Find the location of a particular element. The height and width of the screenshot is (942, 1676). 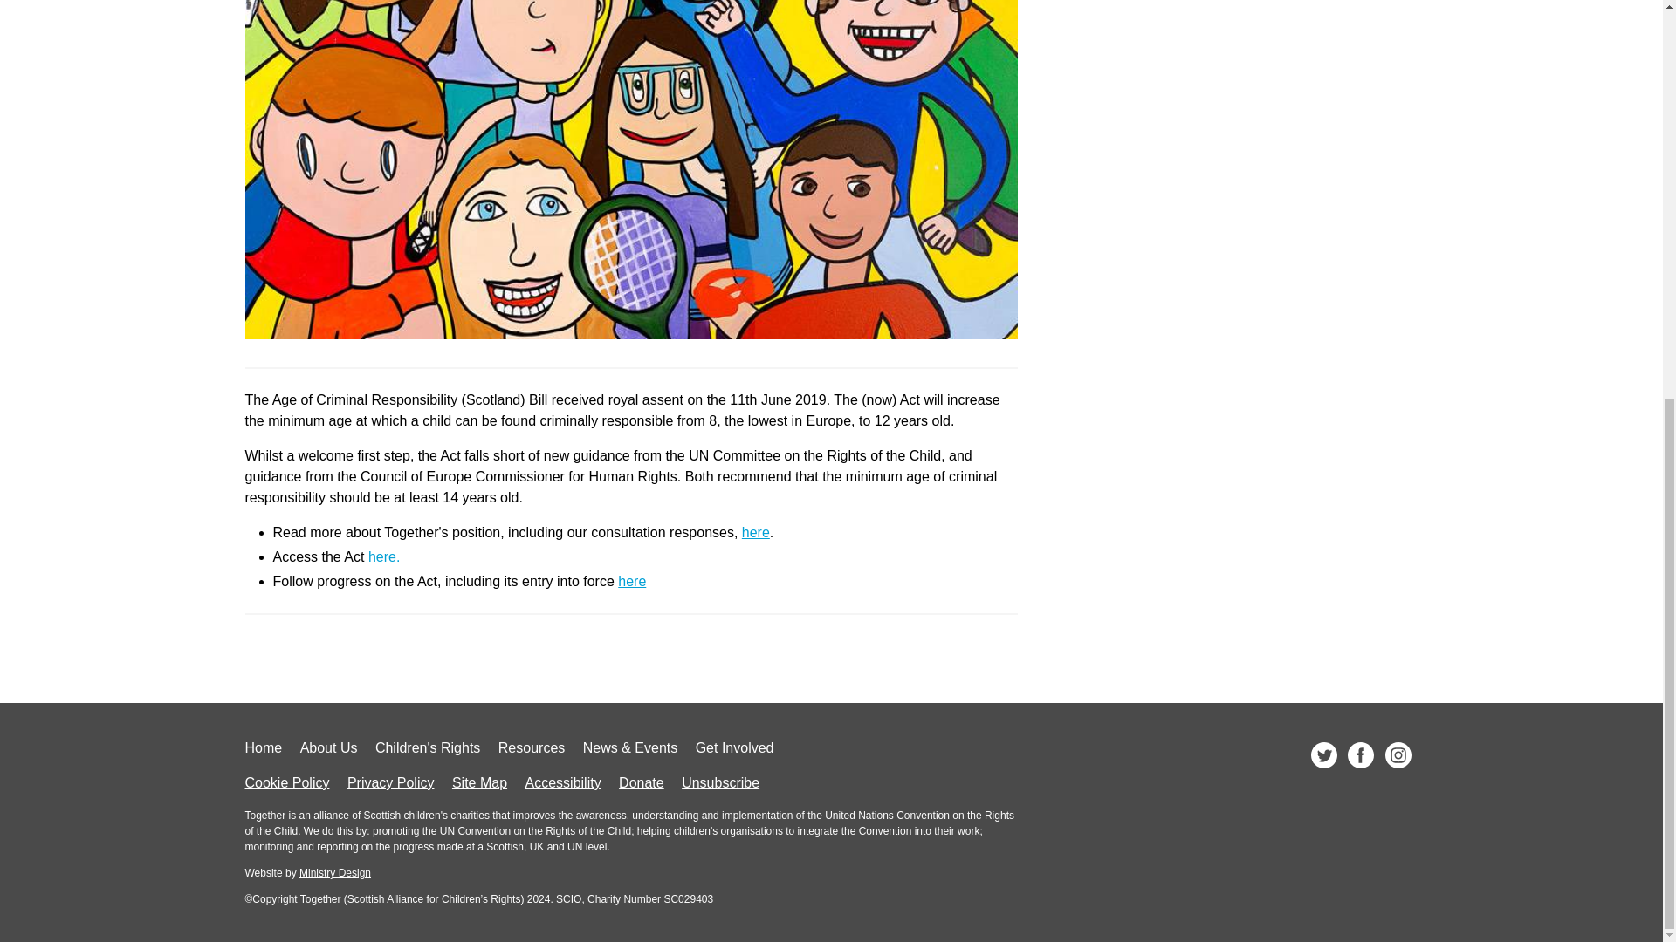

here is located at coordinates (756, 532).